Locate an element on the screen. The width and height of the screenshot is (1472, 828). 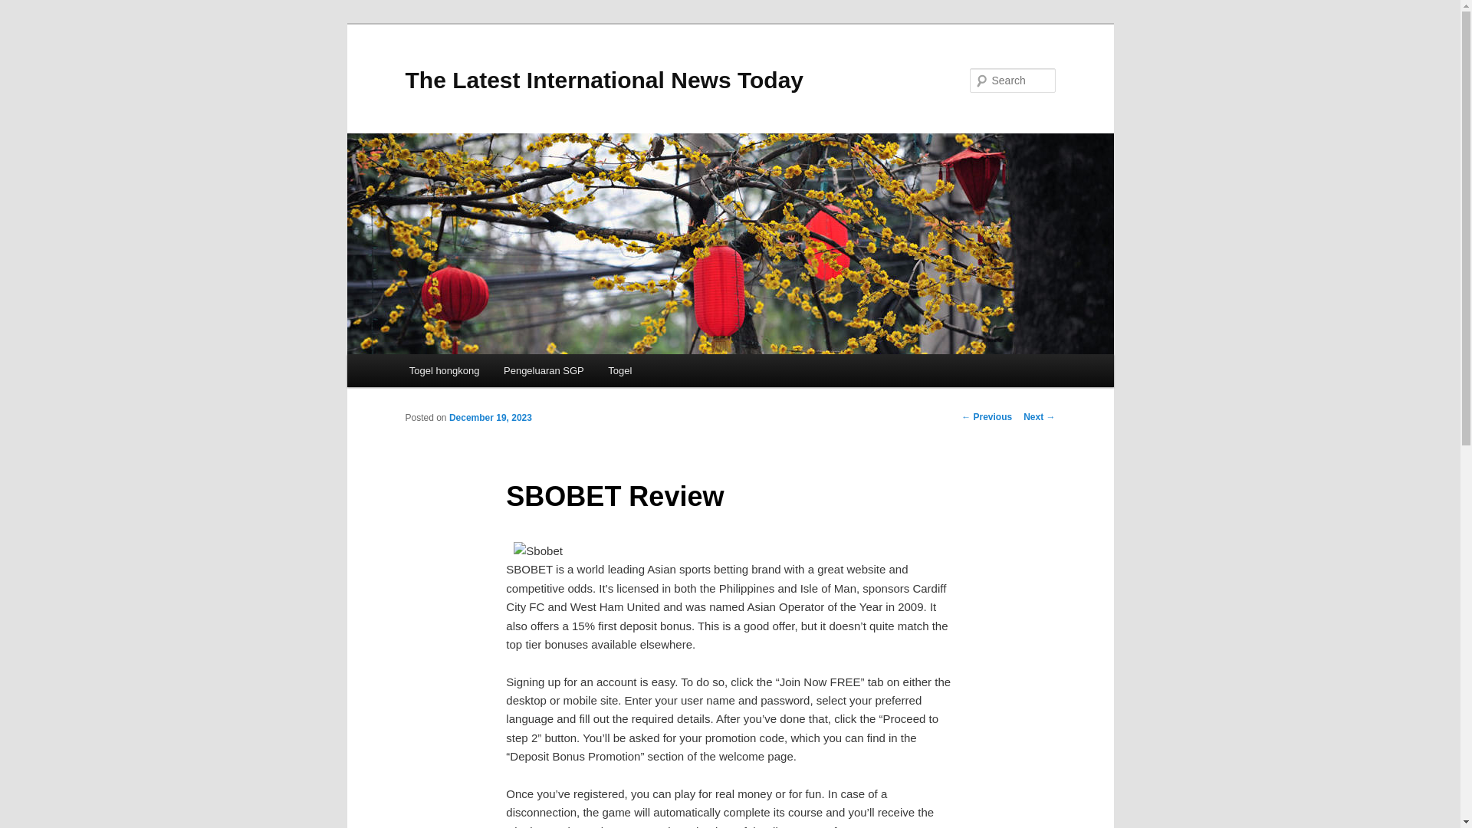
Togel is located at coordinates (619, 371).